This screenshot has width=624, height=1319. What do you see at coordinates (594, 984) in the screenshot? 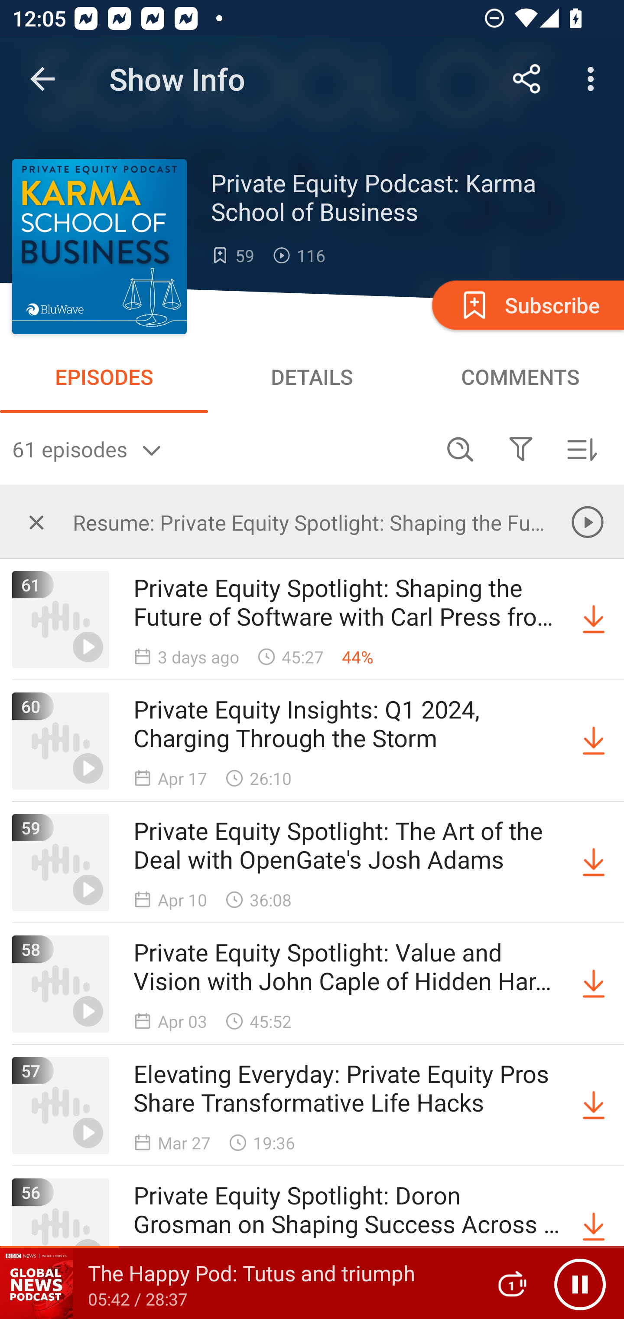
I see `Download` at bounding box center [594, 984].